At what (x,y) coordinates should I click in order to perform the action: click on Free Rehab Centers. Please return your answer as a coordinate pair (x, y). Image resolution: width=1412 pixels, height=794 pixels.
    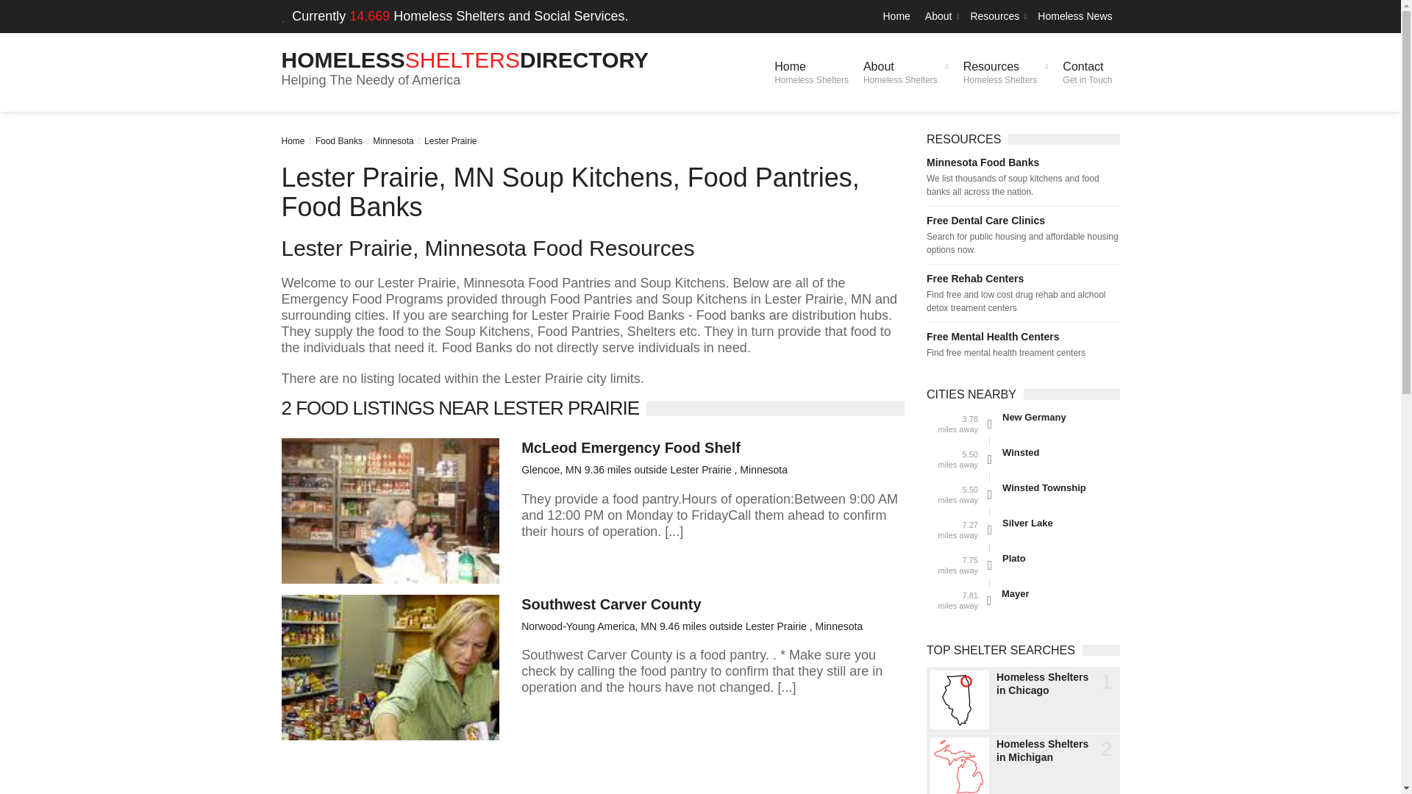
    Looking at the image, I should click on (1006, 72).